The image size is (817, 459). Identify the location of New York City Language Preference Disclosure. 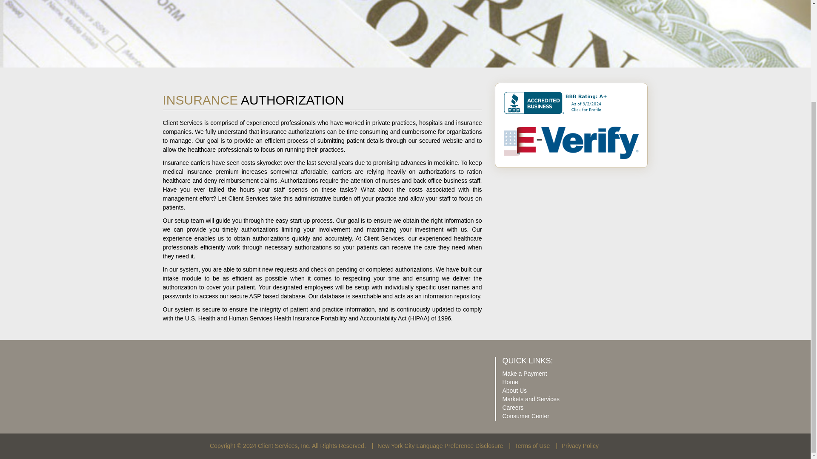
(440, 446).